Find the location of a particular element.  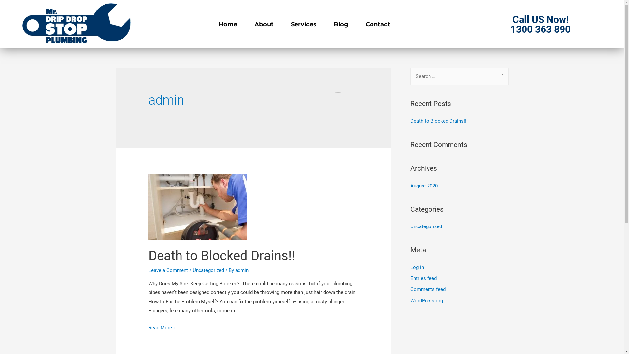

admin is located at coordinates (242, 270).